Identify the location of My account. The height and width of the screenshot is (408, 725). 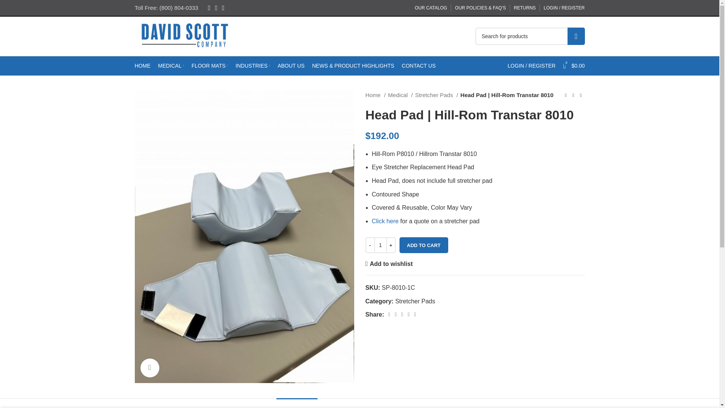
(531, 66).